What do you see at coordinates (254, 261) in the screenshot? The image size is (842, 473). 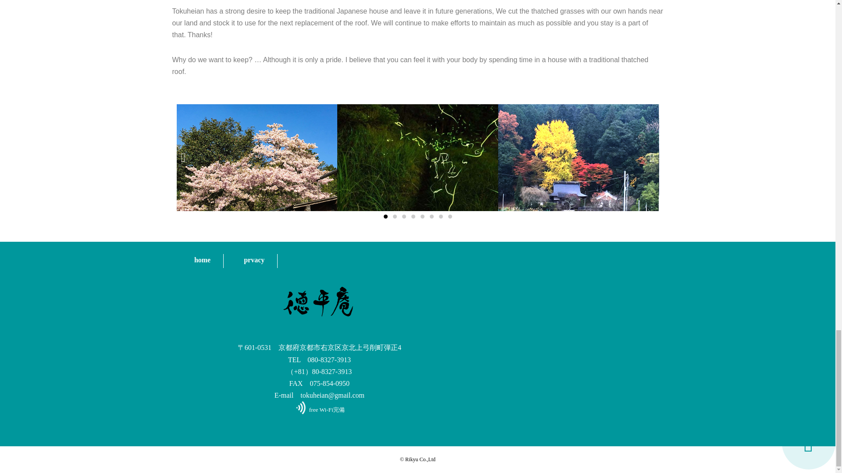 I see `prvacy` at bounding box center [254, 261].